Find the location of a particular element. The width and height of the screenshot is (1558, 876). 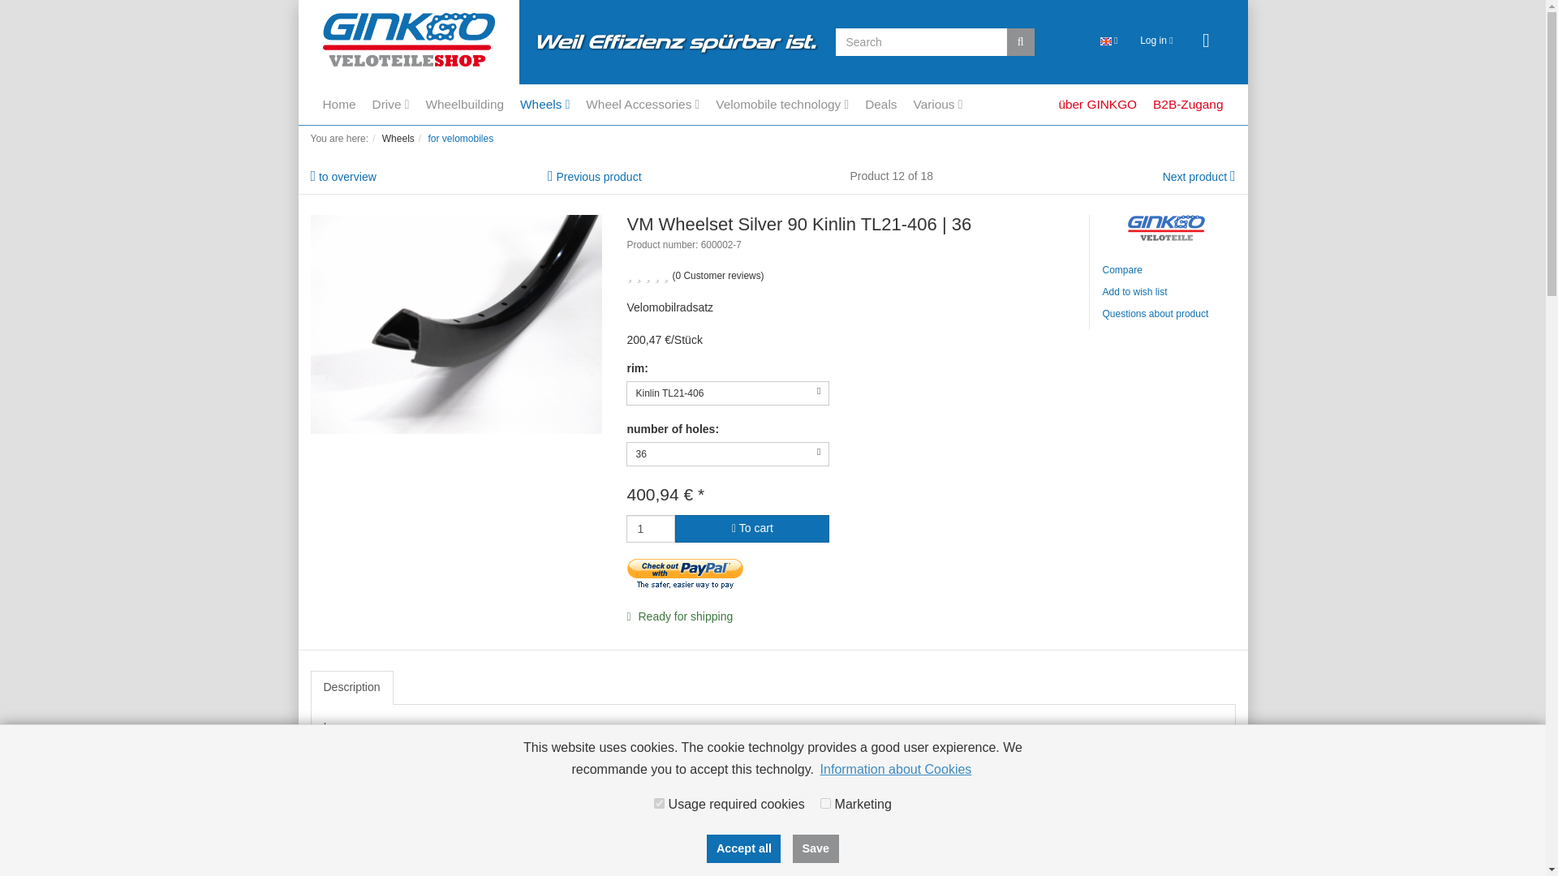

MARKETING is located at coordinates (825, 803).